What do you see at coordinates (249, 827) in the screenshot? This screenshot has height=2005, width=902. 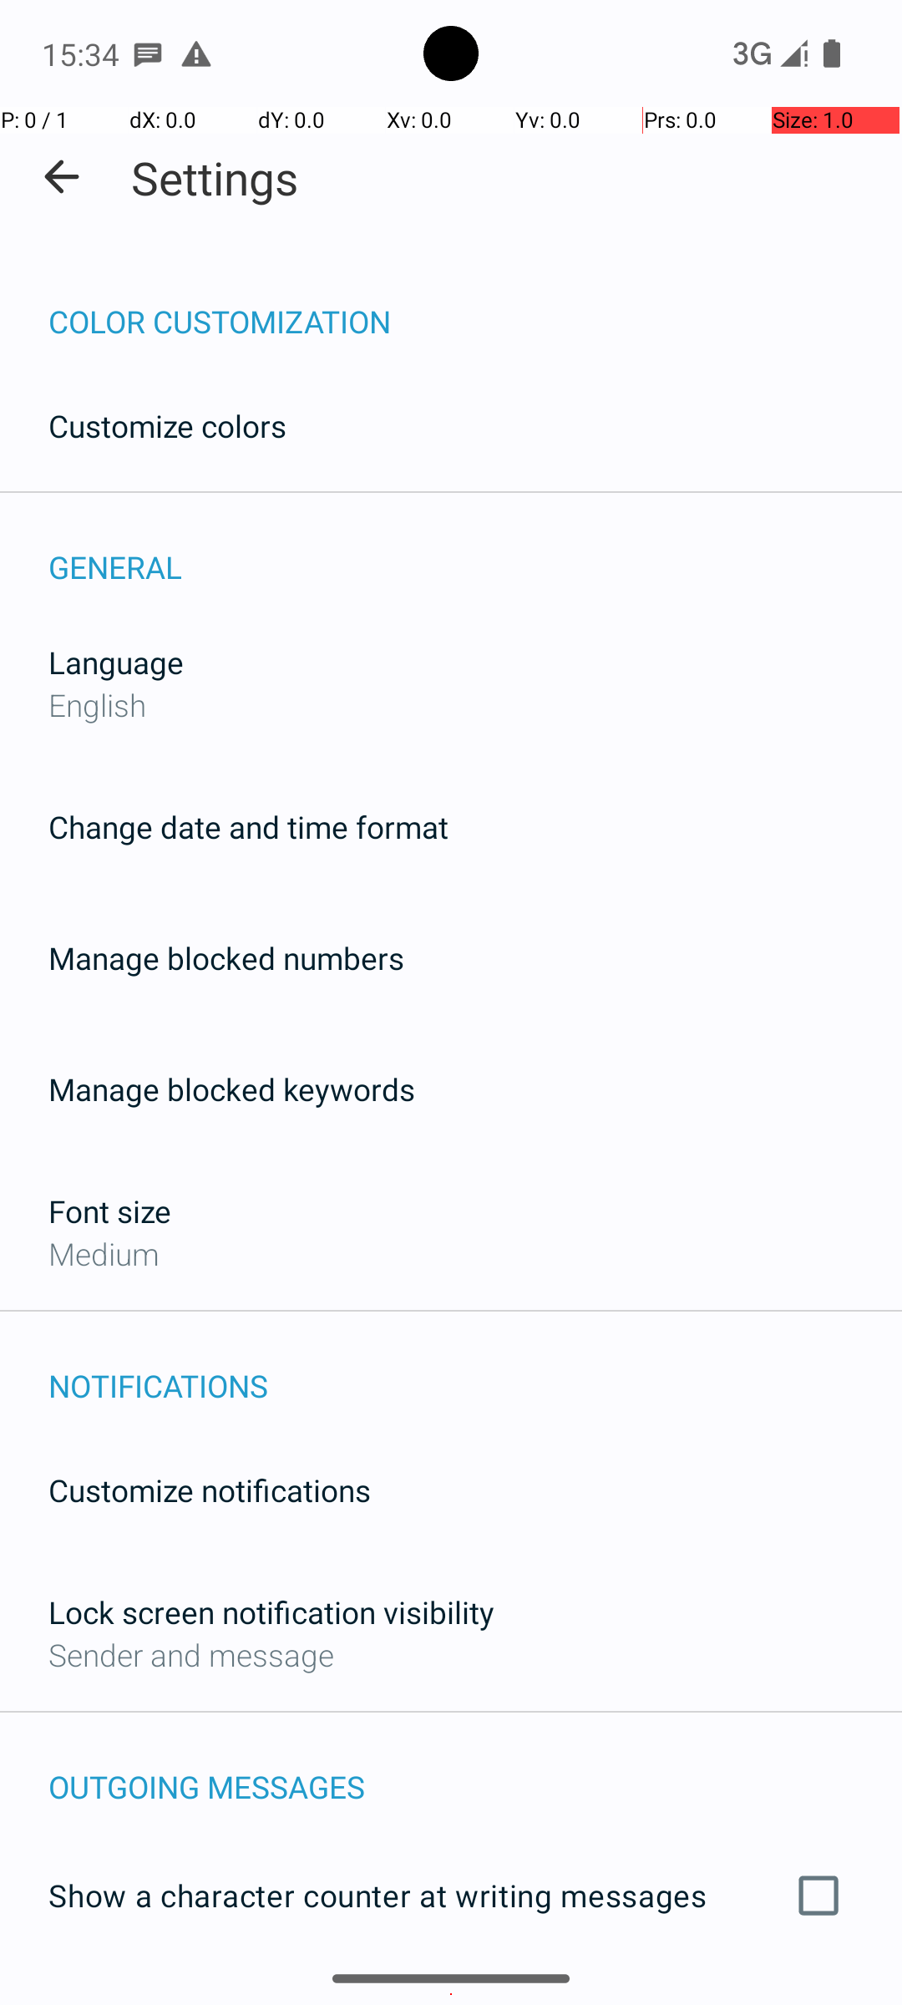 I see `Change date and time format` at bounding box center [249, 827].